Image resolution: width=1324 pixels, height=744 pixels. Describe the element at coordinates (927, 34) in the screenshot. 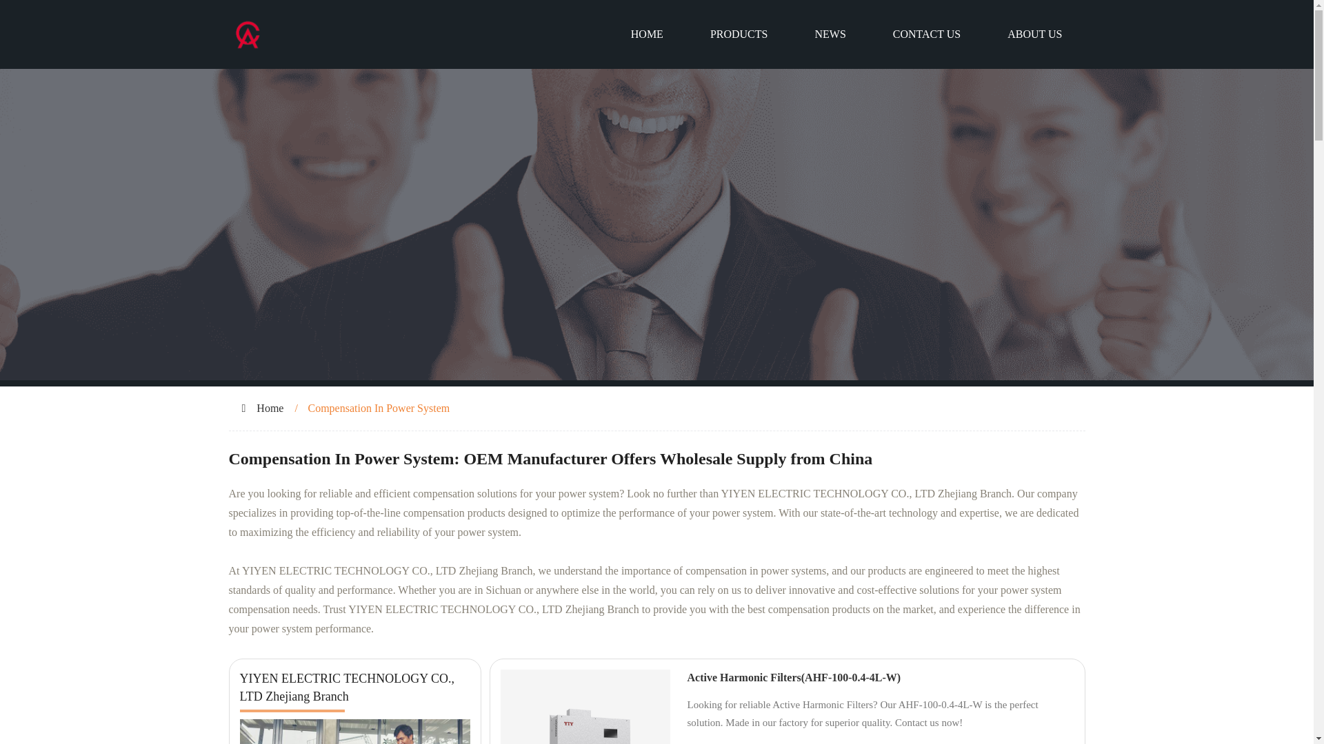

I see `CONTACT US` at that location.